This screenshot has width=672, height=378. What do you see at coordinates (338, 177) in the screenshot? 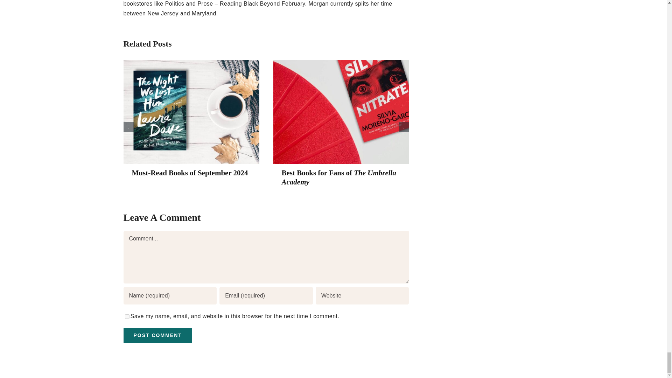
I see `Best Books for Fans of The Umbrella Academy` at bounding box center [338, 177].